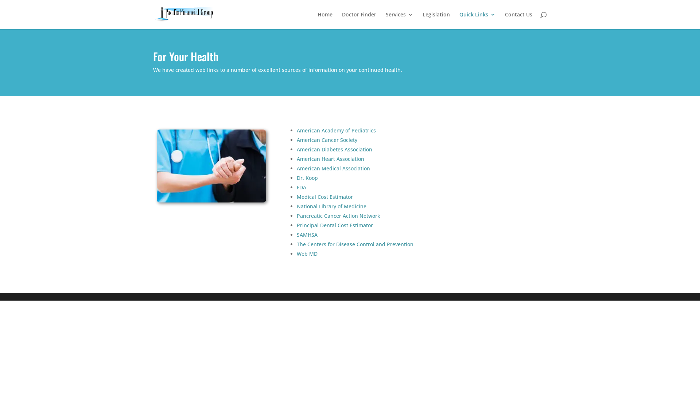  Describe the element at coordinates (307, 235) in the screenshot. I see `SAMHSA` at that location.